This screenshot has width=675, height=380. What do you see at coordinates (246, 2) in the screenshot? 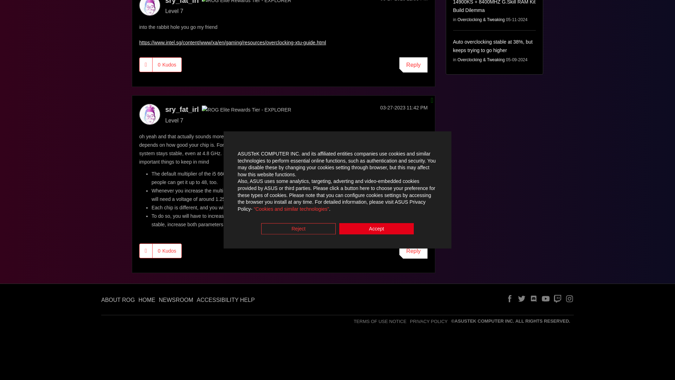
I see `ROG Elite Rewards Tier - EXPLORER` at bounding box center [246, 2].